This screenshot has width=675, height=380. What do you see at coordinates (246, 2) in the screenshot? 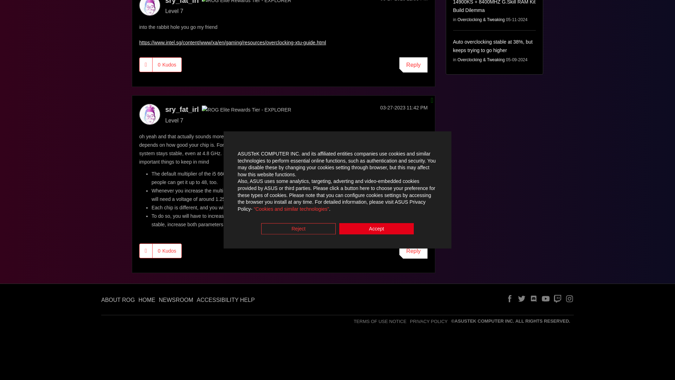
I see `ROG Elite Rewards Tier - EXPLORER` at bounding box center [246, 2].